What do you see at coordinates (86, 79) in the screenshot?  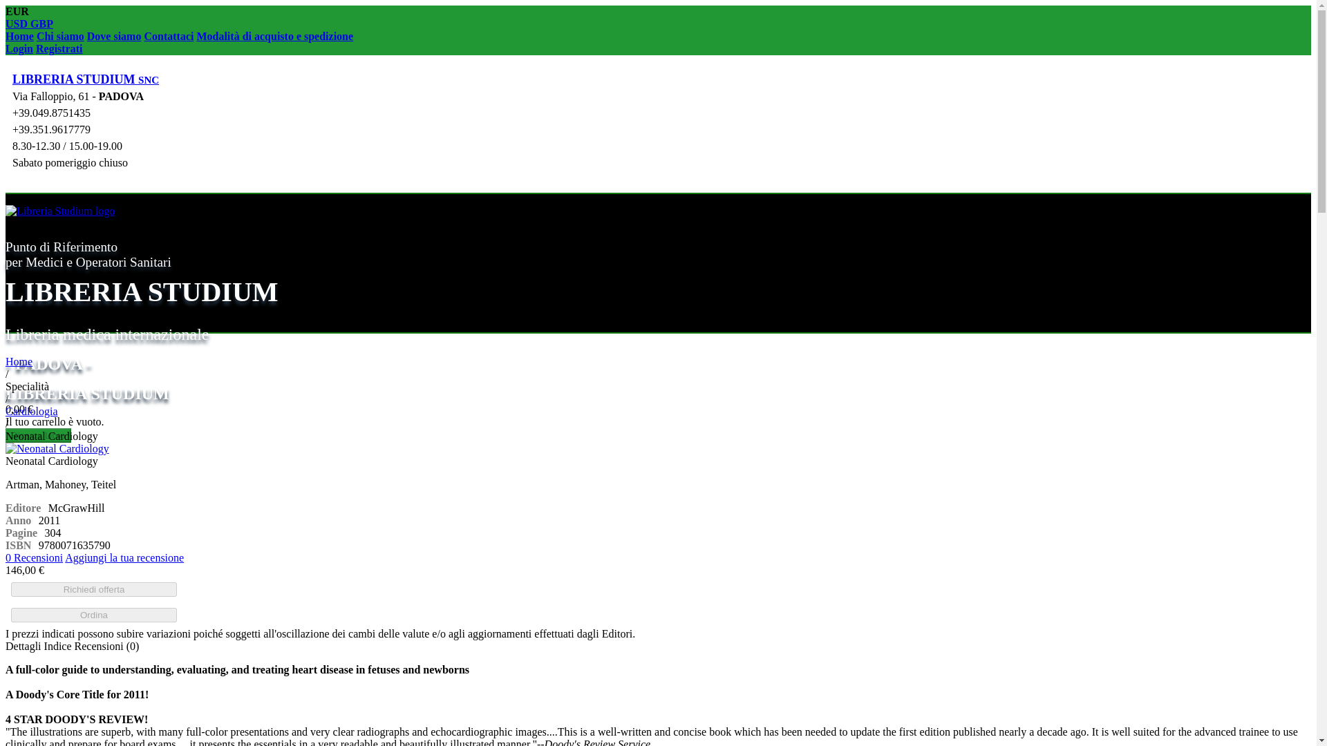 I see `LIBRERIA STUDIUM SNC` at bounding box center [86, 79].